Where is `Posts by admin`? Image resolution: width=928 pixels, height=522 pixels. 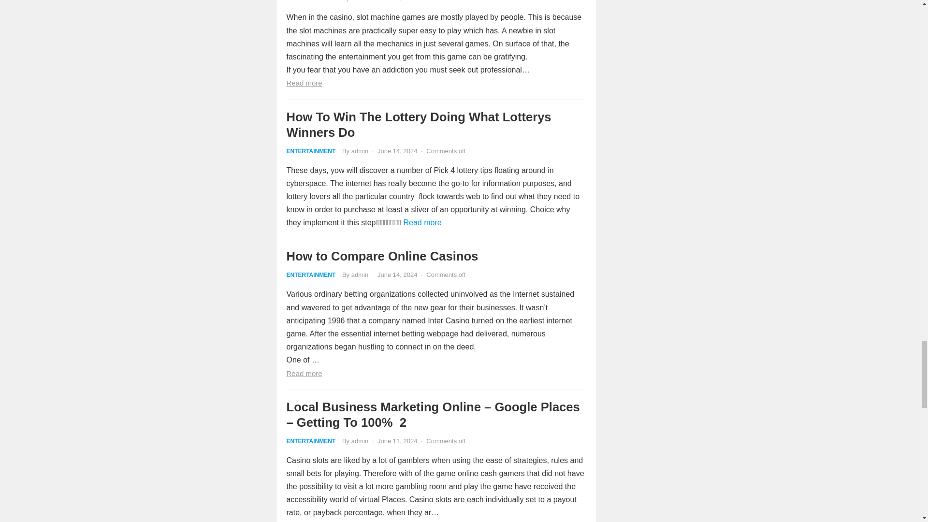 Posts by admin is located at coordinates (360, 441).